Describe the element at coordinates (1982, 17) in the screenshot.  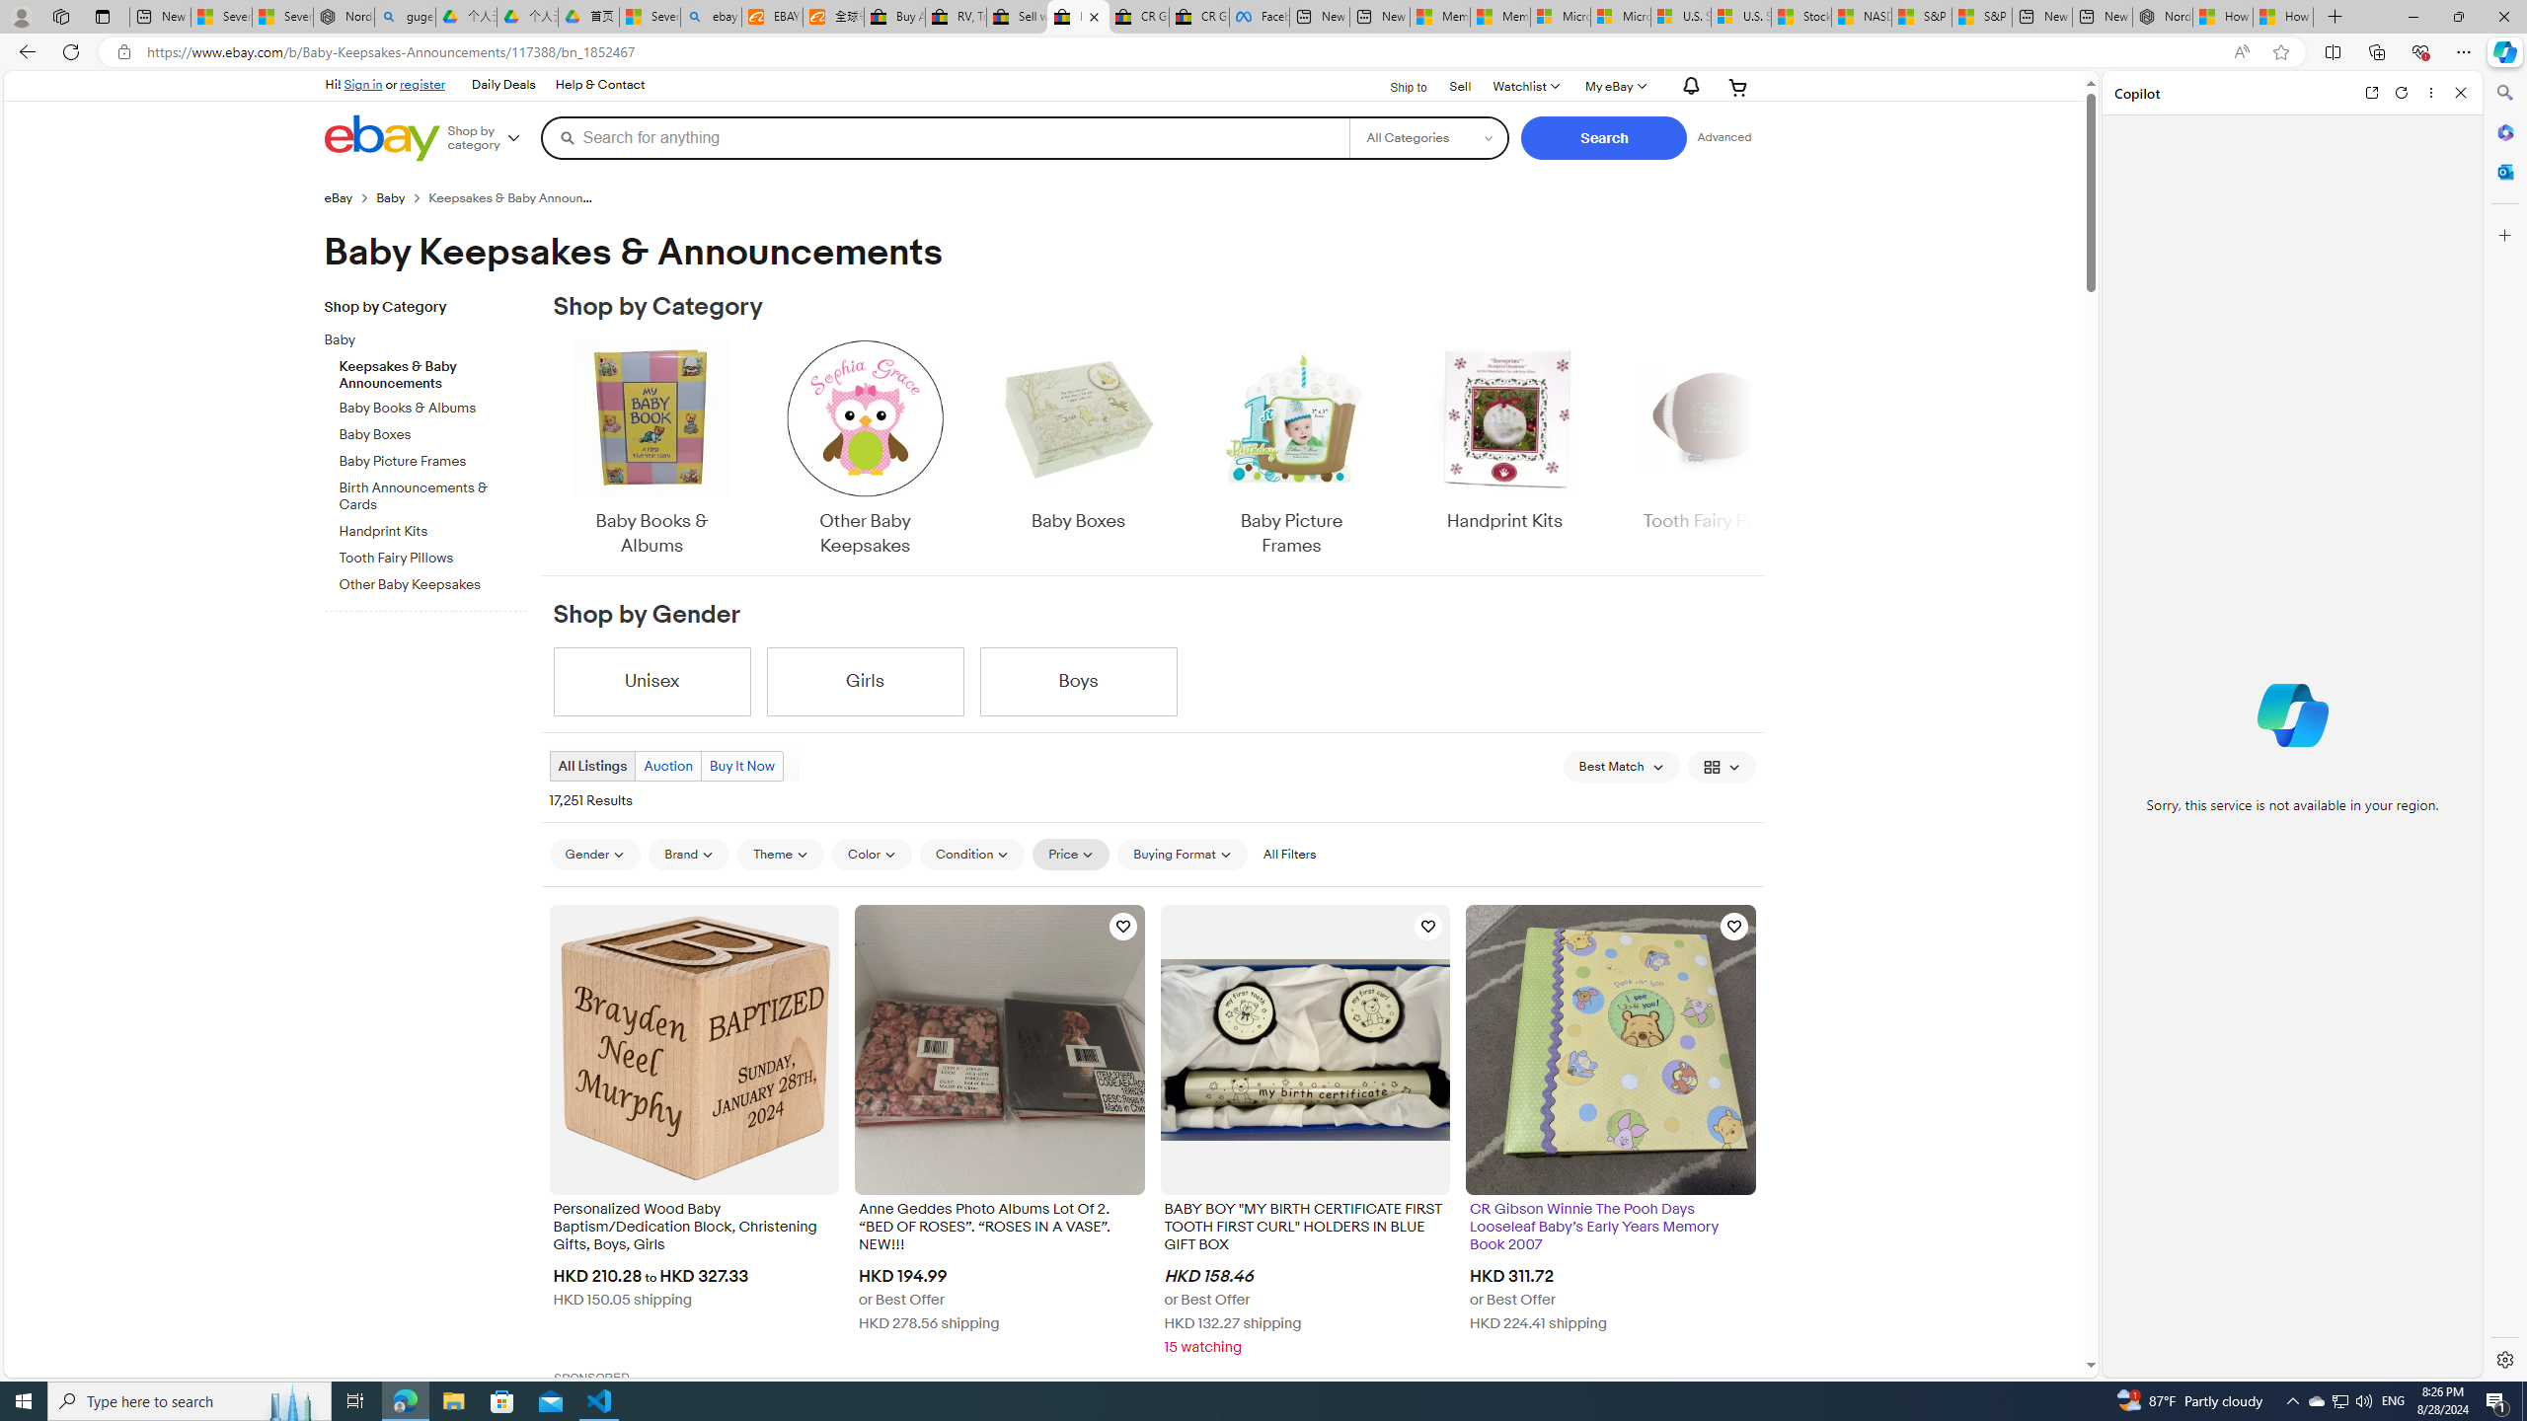
I see `S&P 500, Nasdaq end lower, weighed by Nvidia dip | Watch` at that location.